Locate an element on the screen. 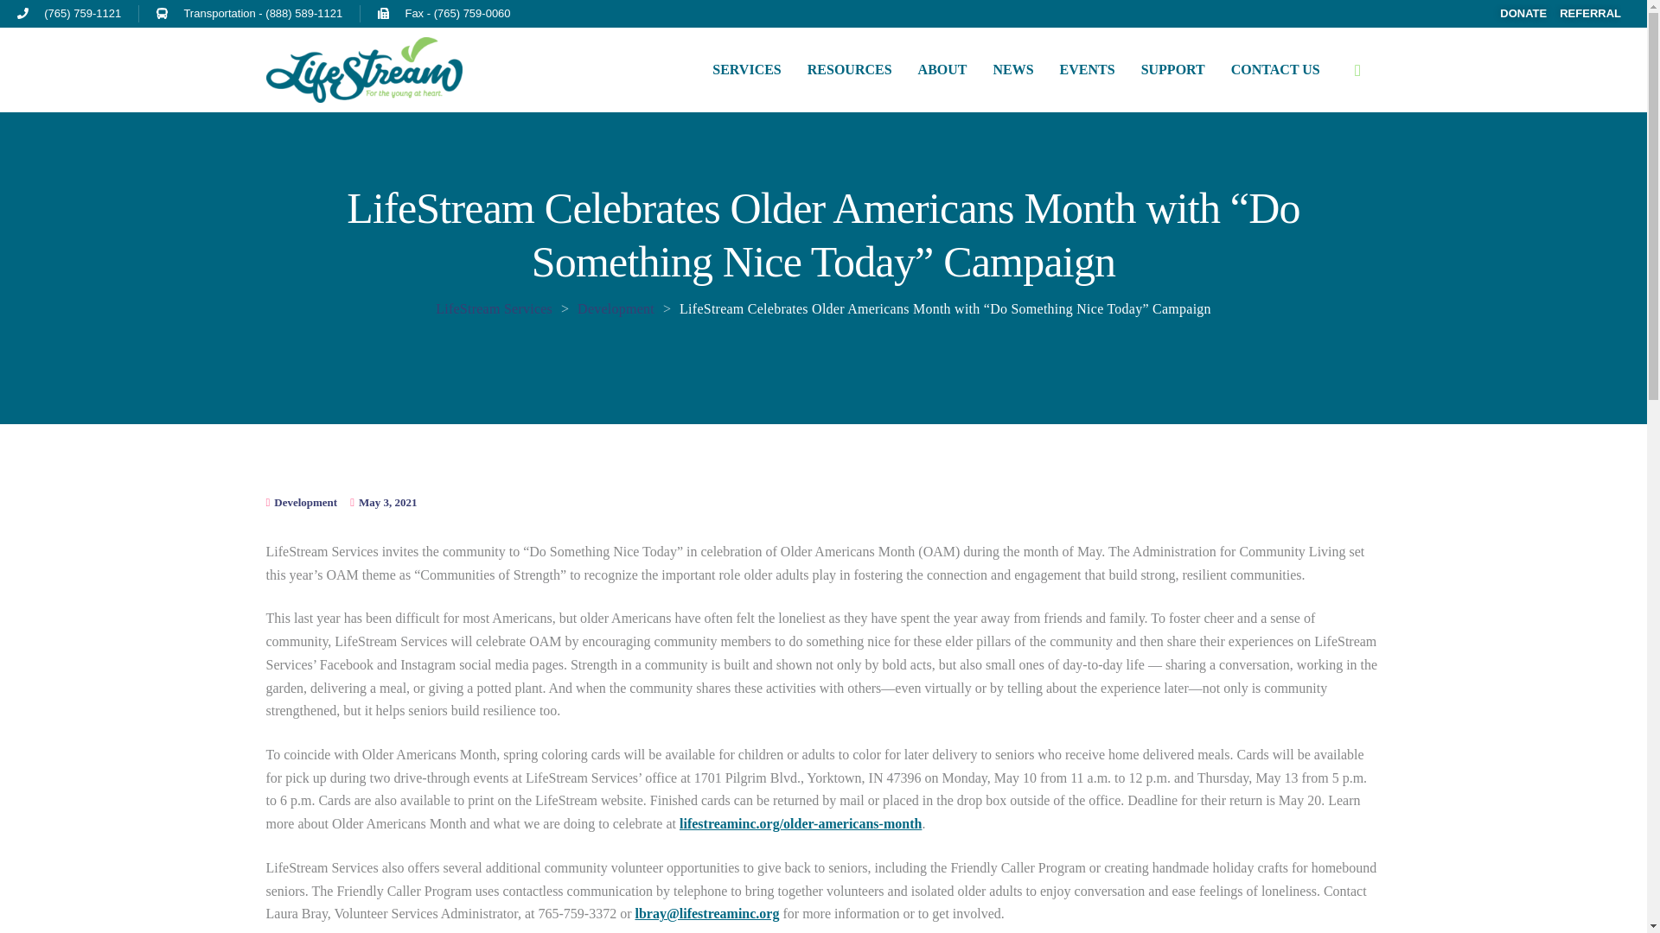 Image resolution: width=1660 pixels, height=933 pixels. REFERRAL is located at coordinates (1584, 14).